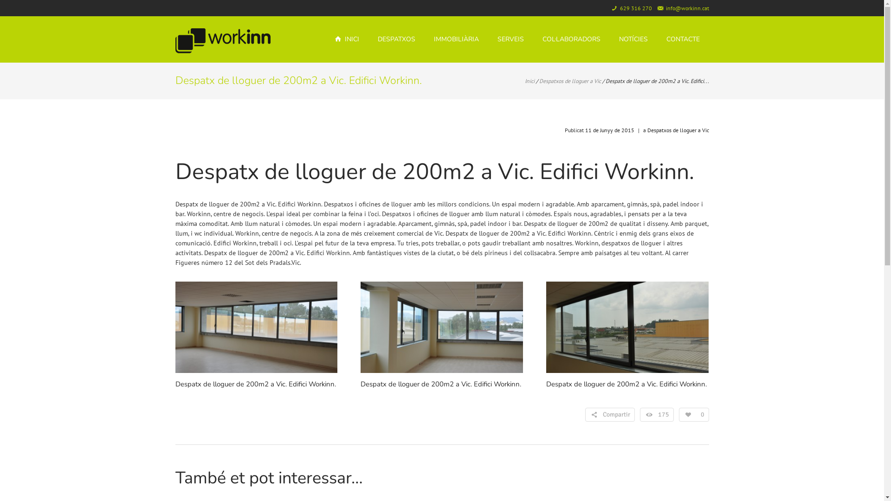  What do you see at coordinates (609, 130) in the screenshot?
I see `11 de Junyy de 2015` at bounding box center [609, 130].